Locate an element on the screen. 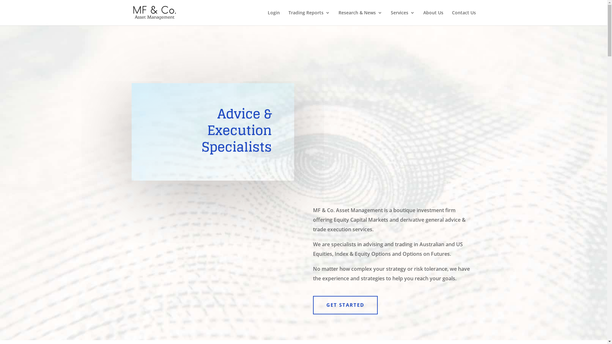  Contact Us is located at coordinates (464, 18).